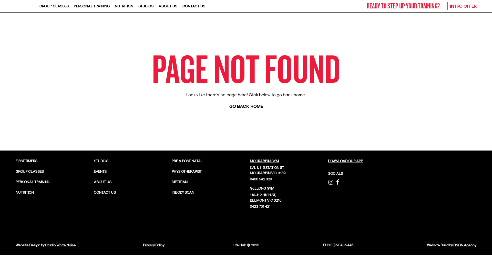  Describe the element at coordinates (187, 161) in the screenshot. I see `PRE & POST NATAL` at that location.